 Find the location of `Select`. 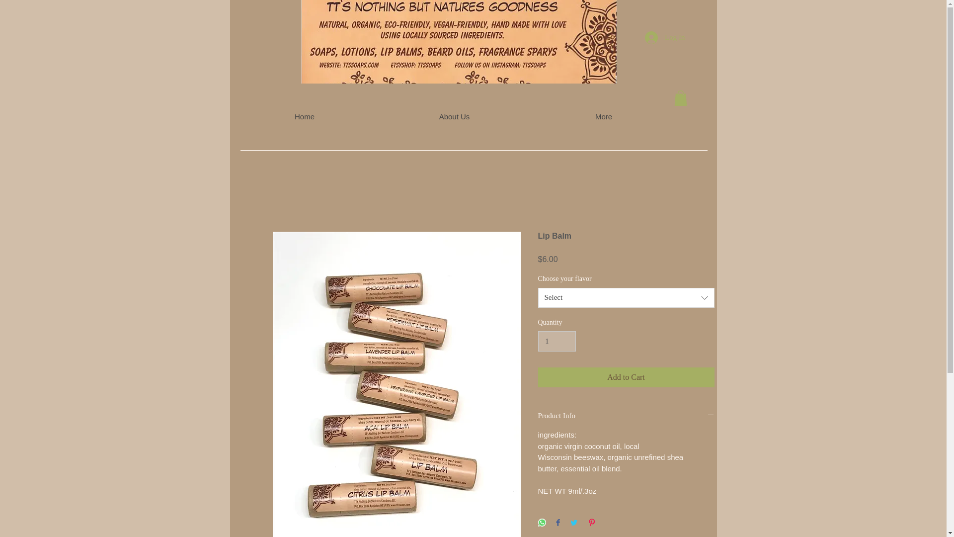

Select is located at coordinates (626, 297).